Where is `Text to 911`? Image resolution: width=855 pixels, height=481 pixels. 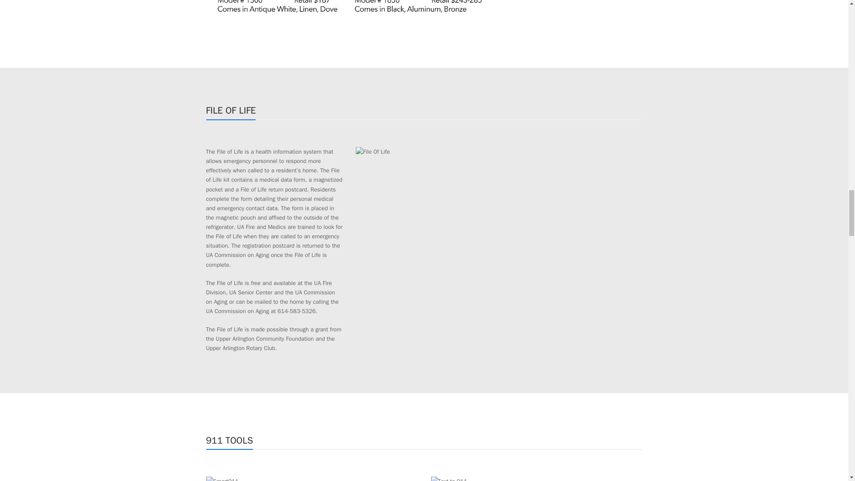
Text to 911 is located at coordinates (449, 479).